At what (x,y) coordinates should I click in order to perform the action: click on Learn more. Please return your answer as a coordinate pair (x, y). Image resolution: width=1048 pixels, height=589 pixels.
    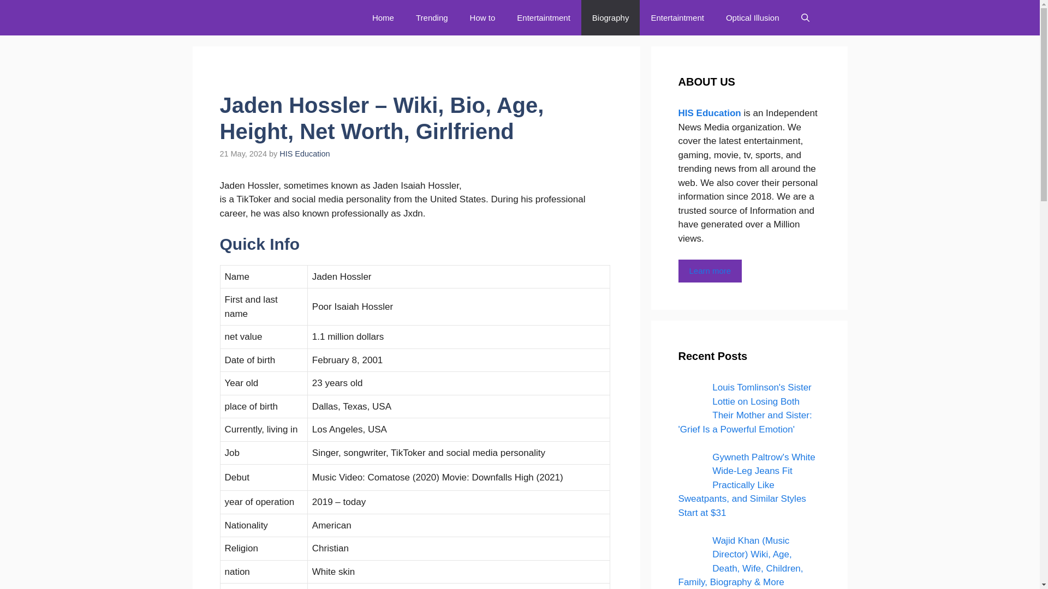
    Looking at the image, I should click on (710, 272).